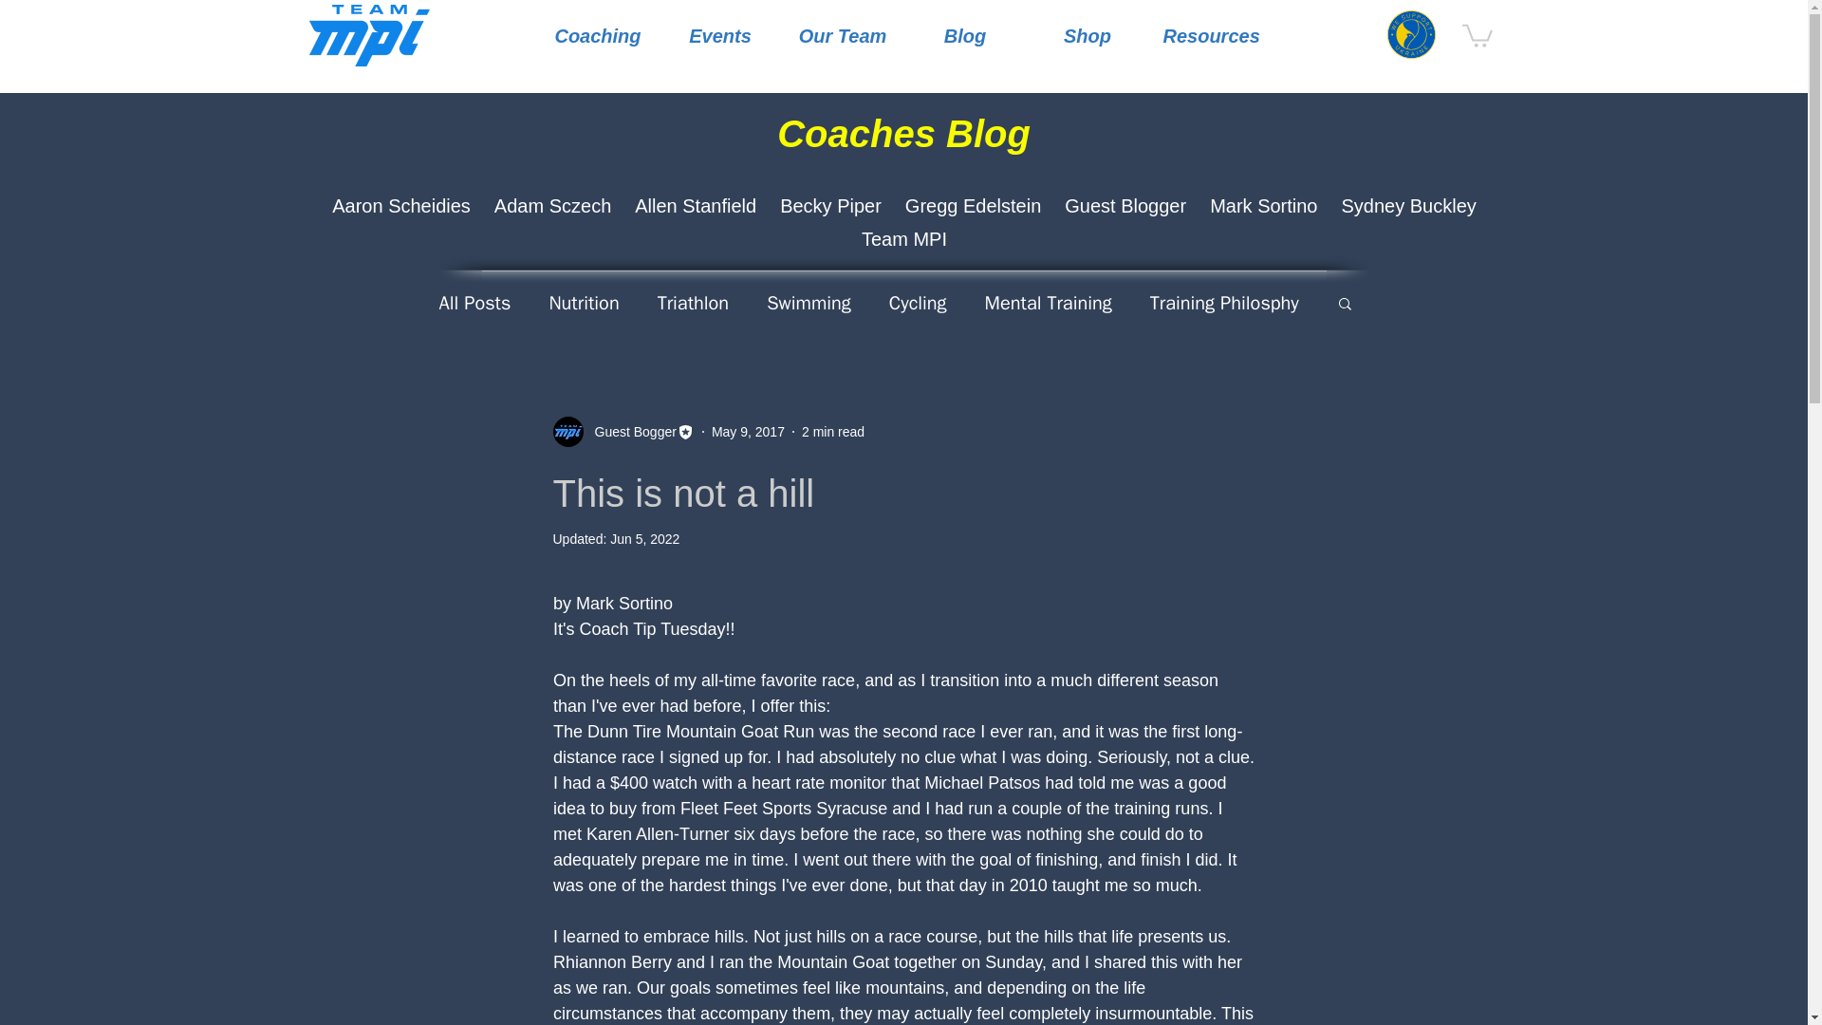 The image size is (1822, 1025). I want to click on Adam Sczech, so click(552, 206).